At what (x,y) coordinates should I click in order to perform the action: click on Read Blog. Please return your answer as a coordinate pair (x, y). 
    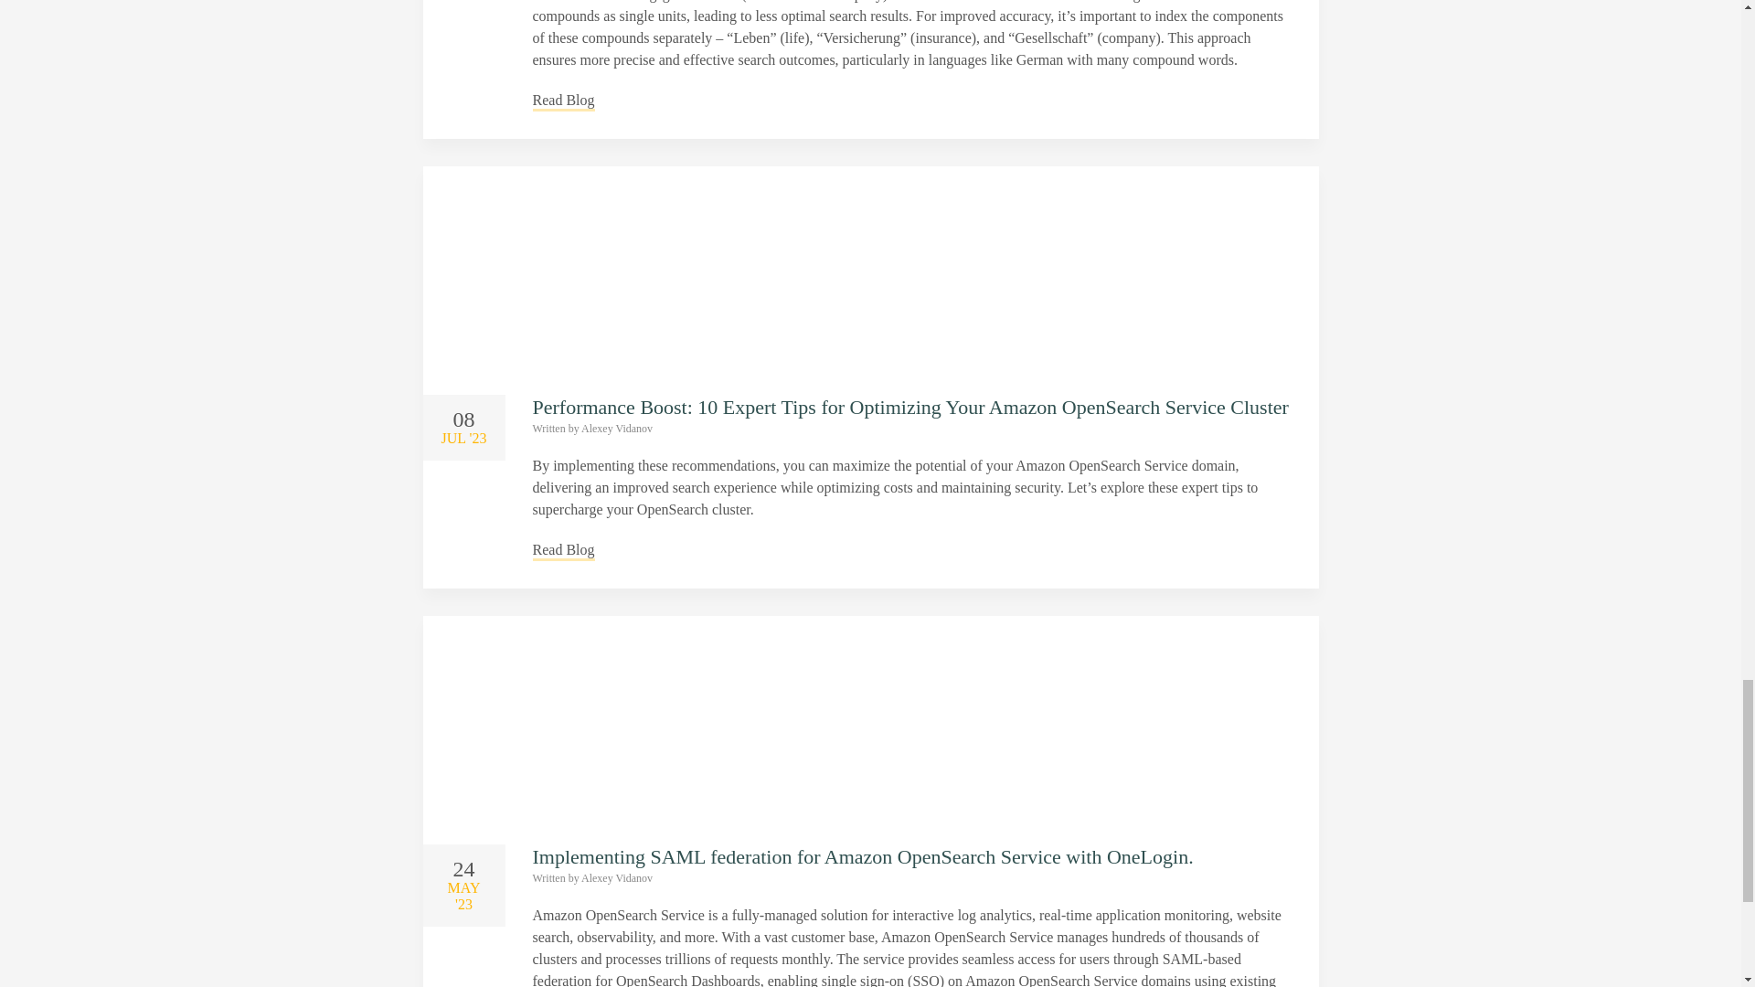
    Looking at the image, I should click on (563, 101).